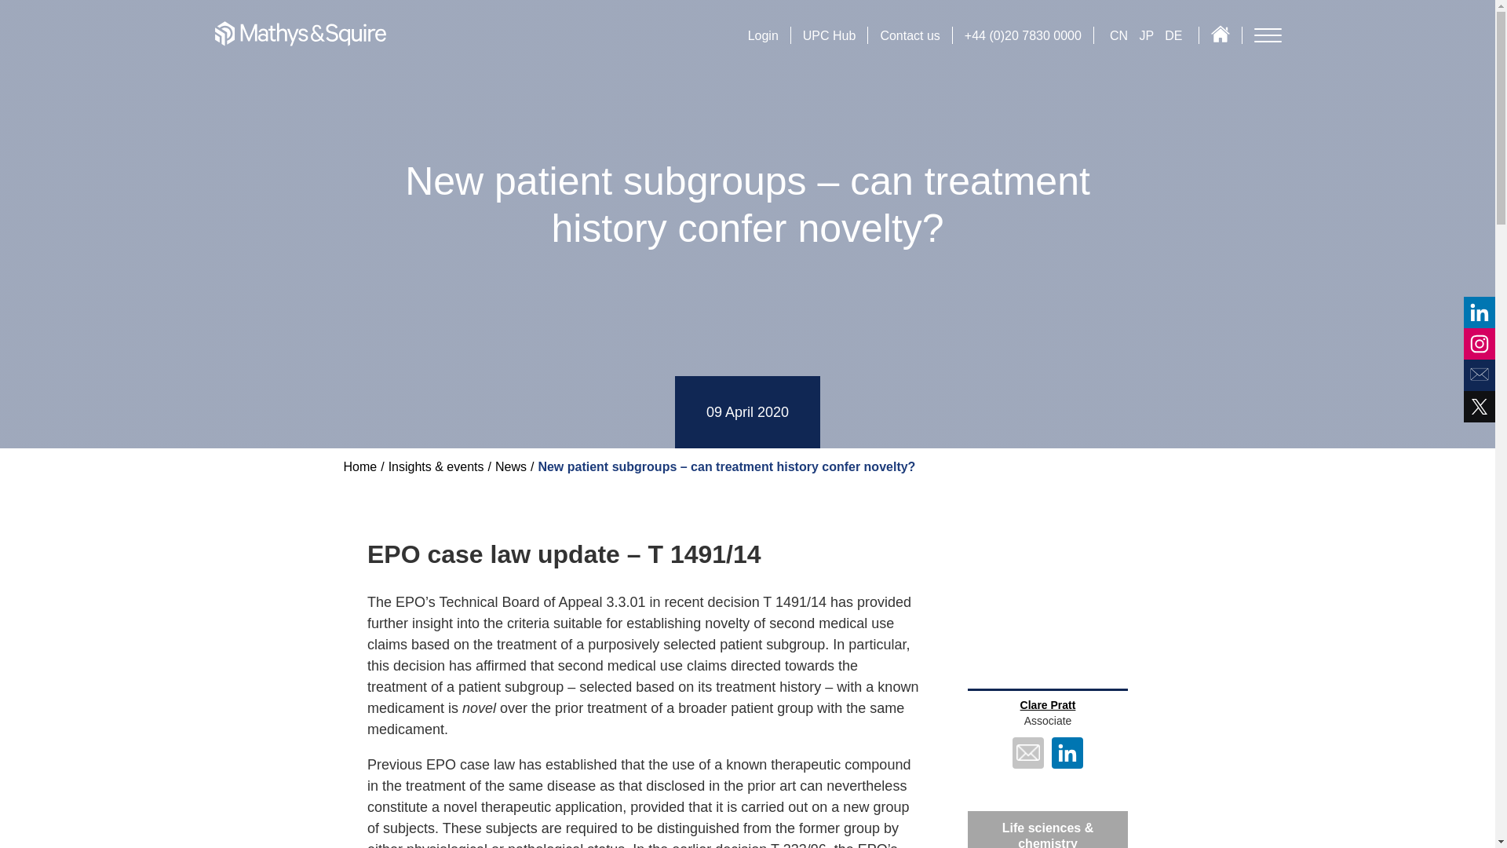 This screenshot has height=848, width=1507. What do you see at coordinates (1173, 35) in the screenshot?
I see `DE` at bounding box center [1173, 35].